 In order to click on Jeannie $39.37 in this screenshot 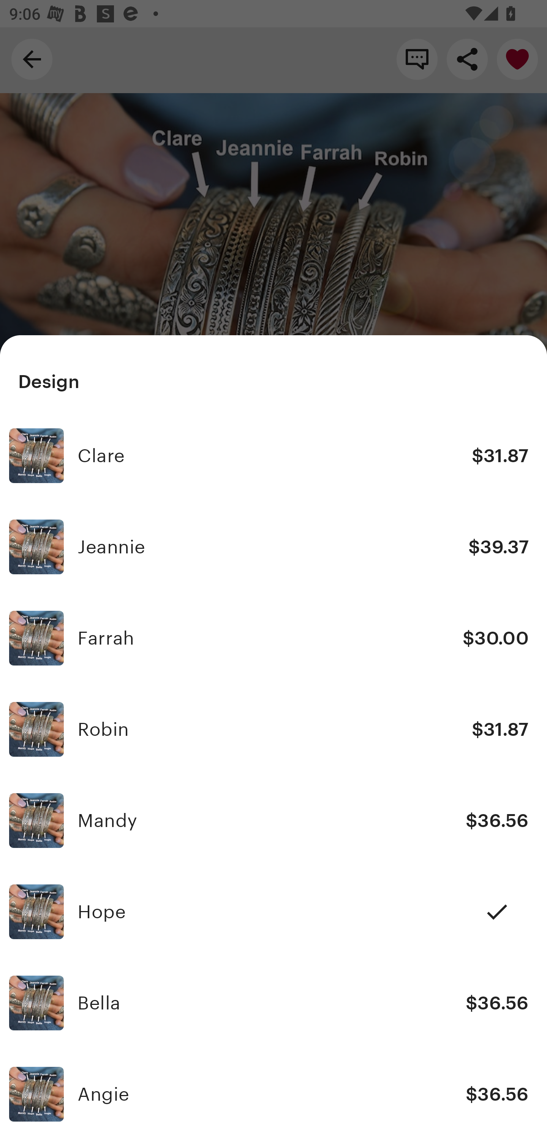, I will do `click(273, 547)`.